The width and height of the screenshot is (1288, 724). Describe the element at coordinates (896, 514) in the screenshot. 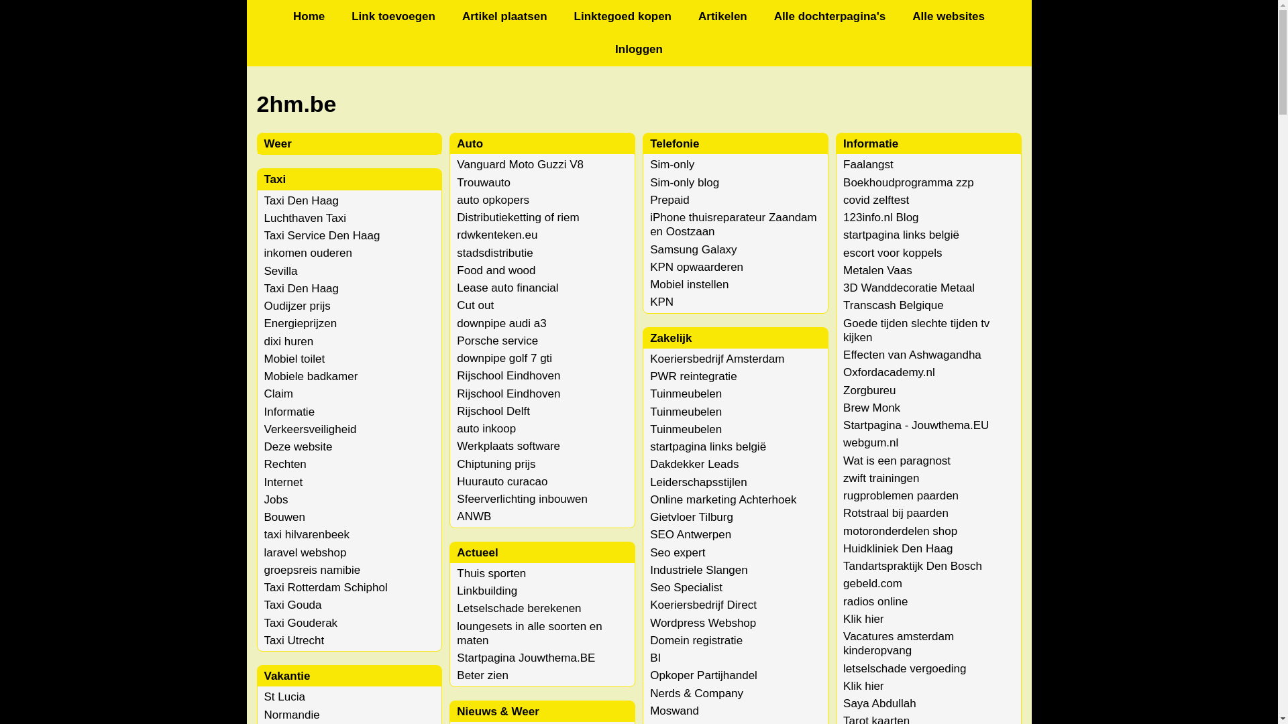

I see `Rotstraal bij paarden` at that location.